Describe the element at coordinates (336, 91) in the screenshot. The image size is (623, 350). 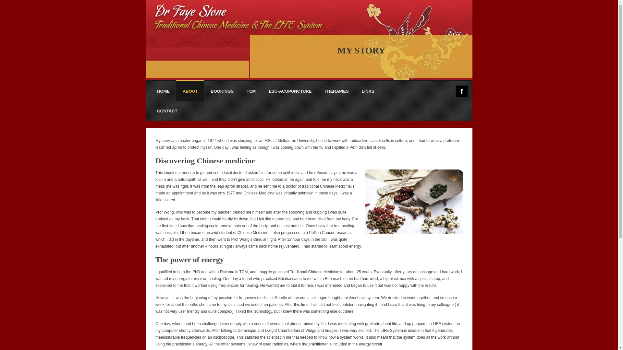
I see `THERAPIES` at that location.